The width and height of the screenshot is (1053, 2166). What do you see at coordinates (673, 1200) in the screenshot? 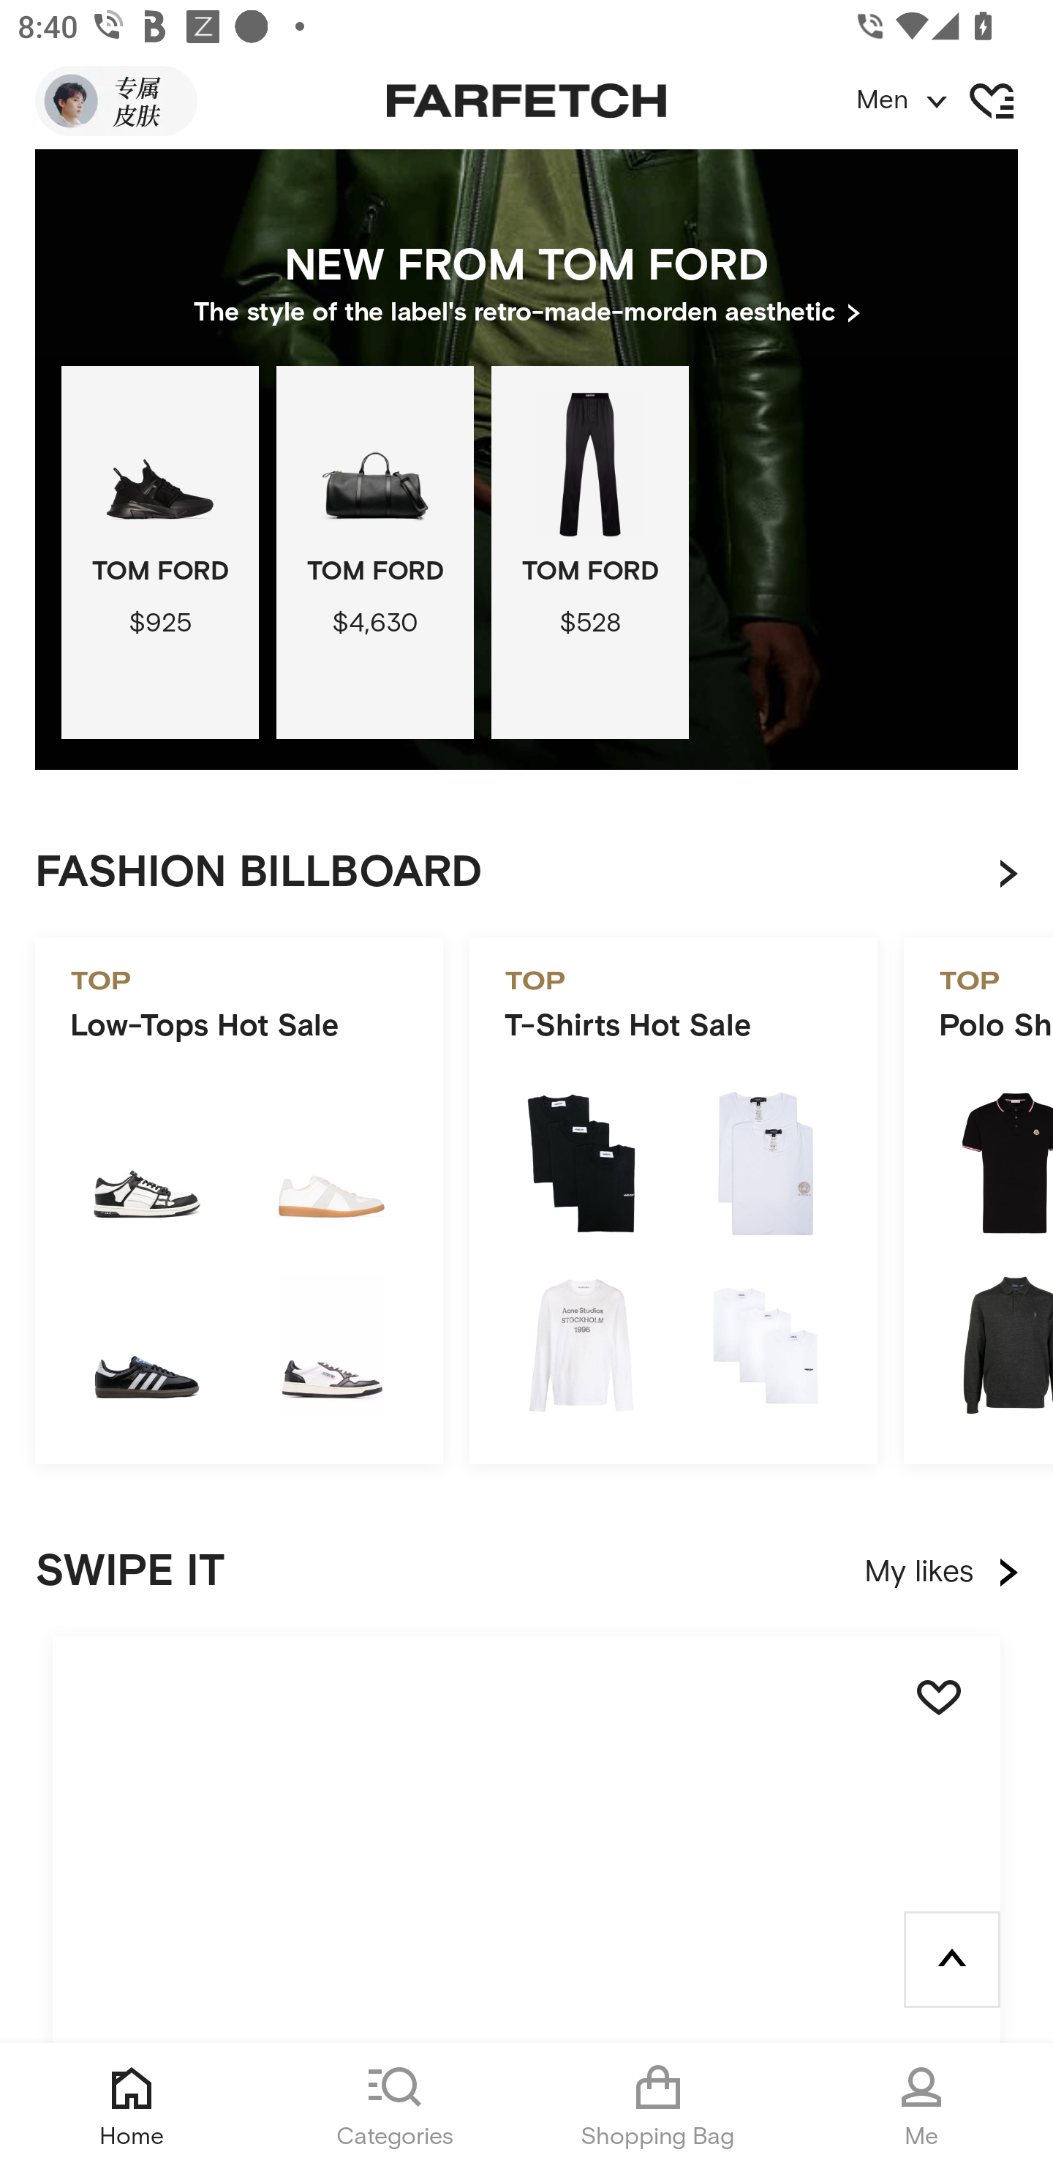
I see `T-Shirts Hot Sale` at bounding box center [673, 1200].